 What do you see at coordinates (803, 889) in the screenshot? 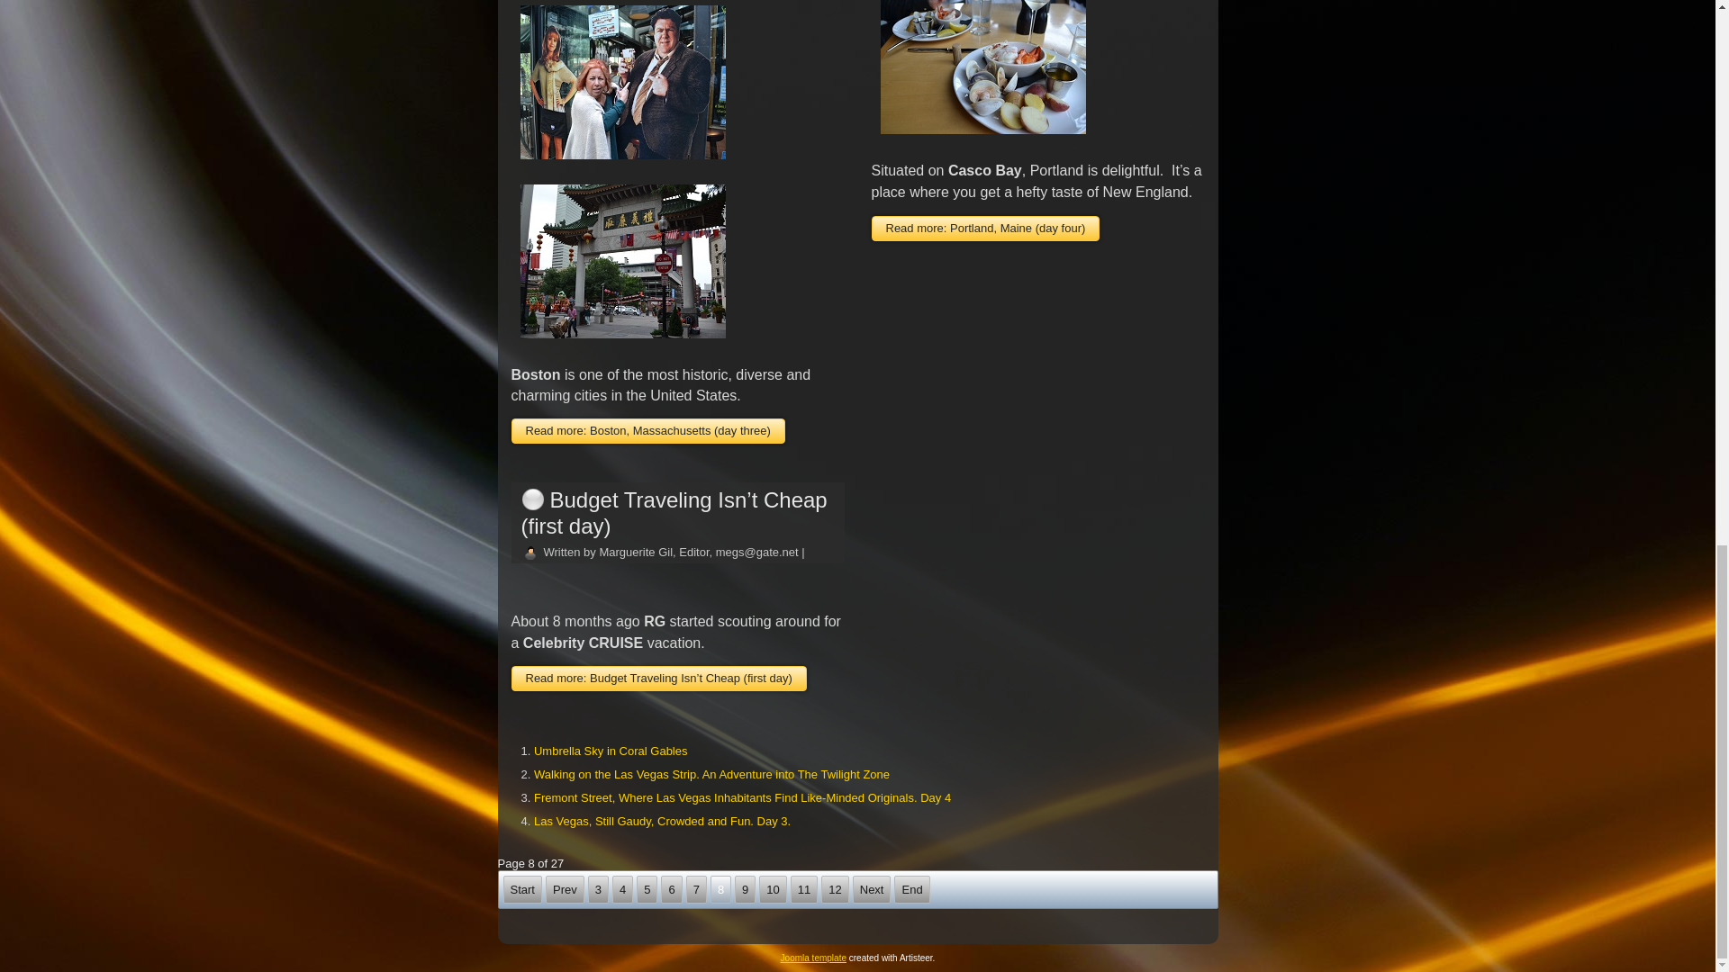
I see `11` at bounding box center [803, 889].